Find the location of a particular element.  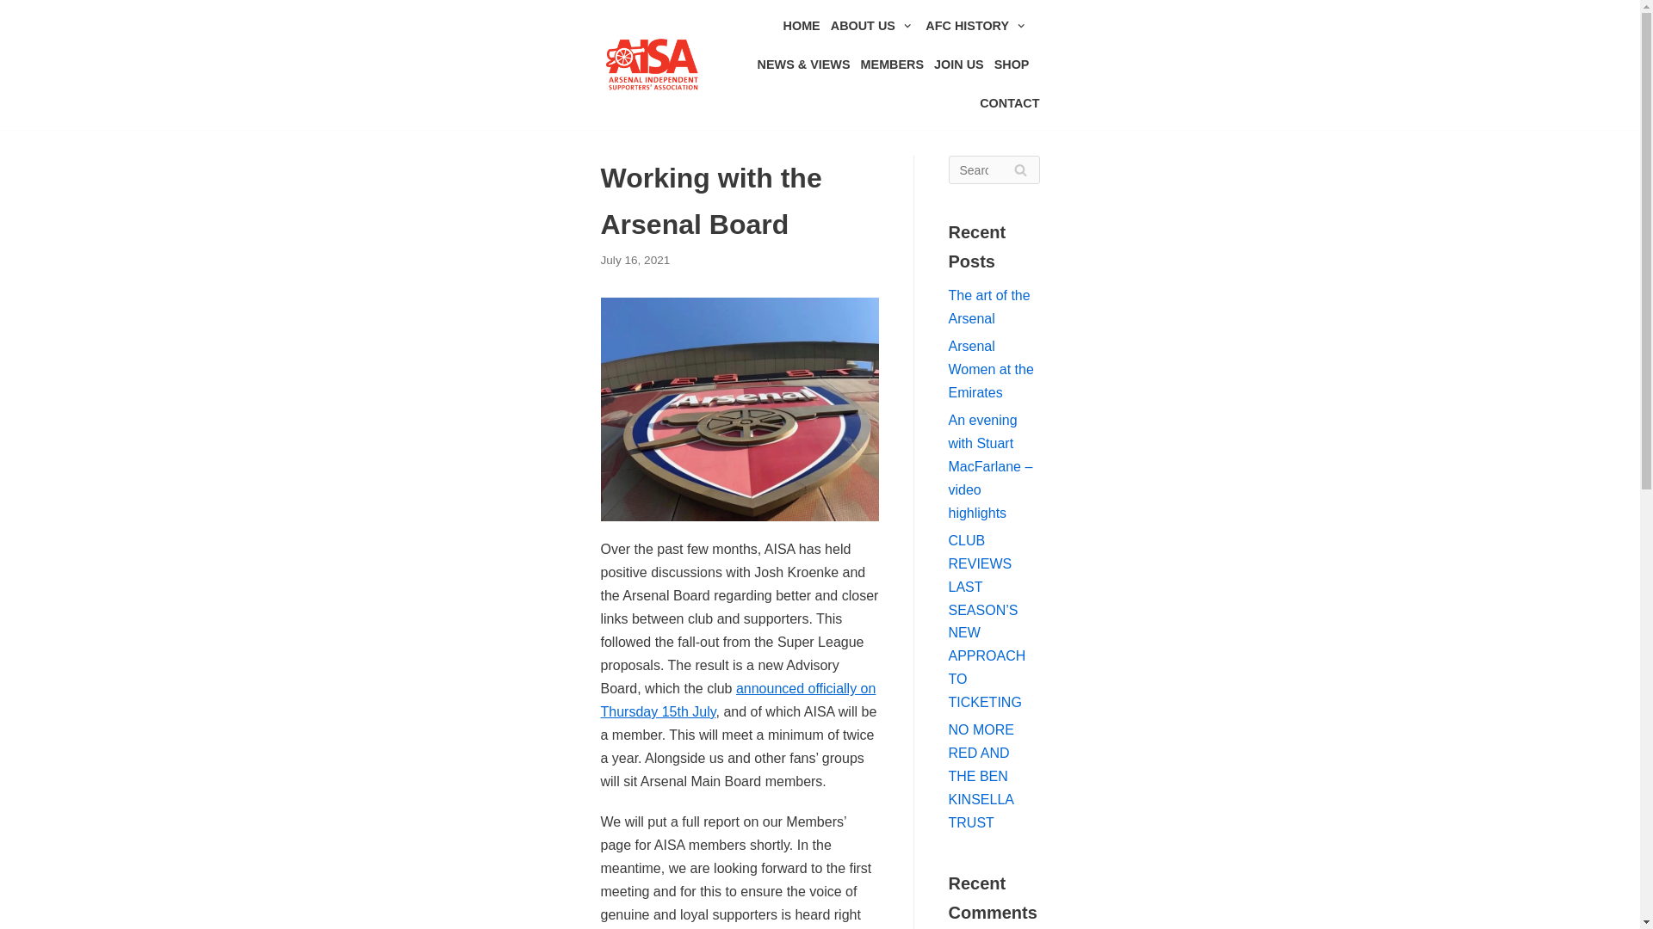

AISA is located at coordinates (653, 64).